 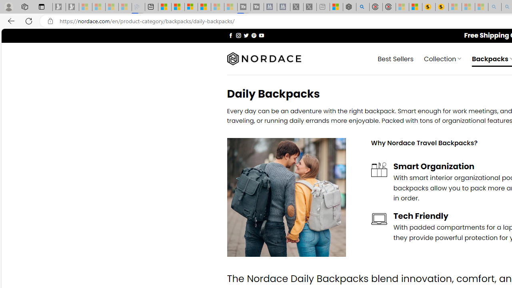 I want to click on   Best Sellers, so click(x=396, y=58).